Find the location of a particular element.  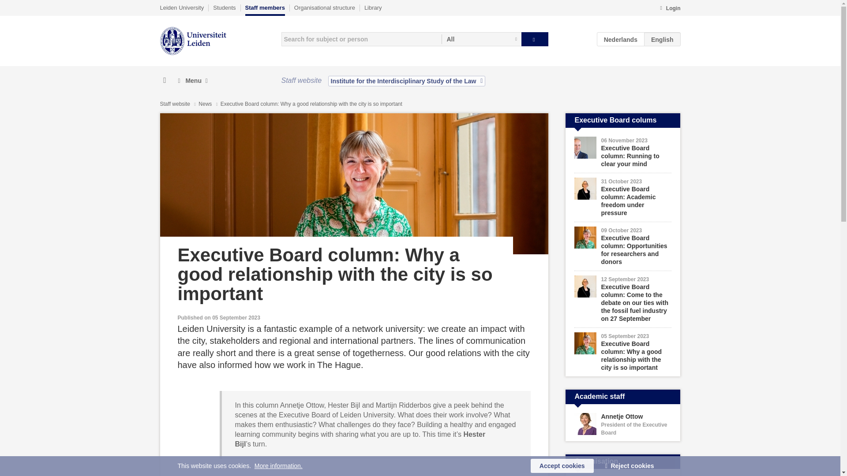

Leiden University is located at coordinates (182, 7).